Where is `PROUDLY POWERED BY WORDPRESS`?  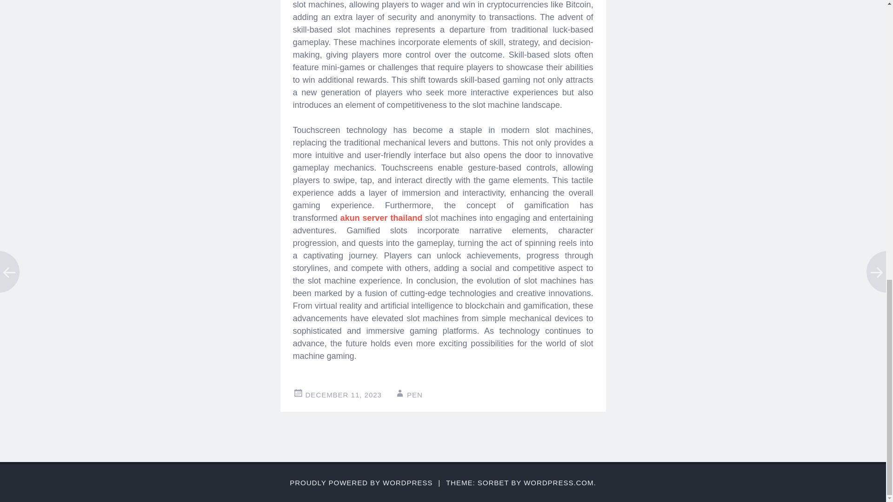 PROUDLY POWERED BY WORDPRESS is located at coordinates (361, 482).